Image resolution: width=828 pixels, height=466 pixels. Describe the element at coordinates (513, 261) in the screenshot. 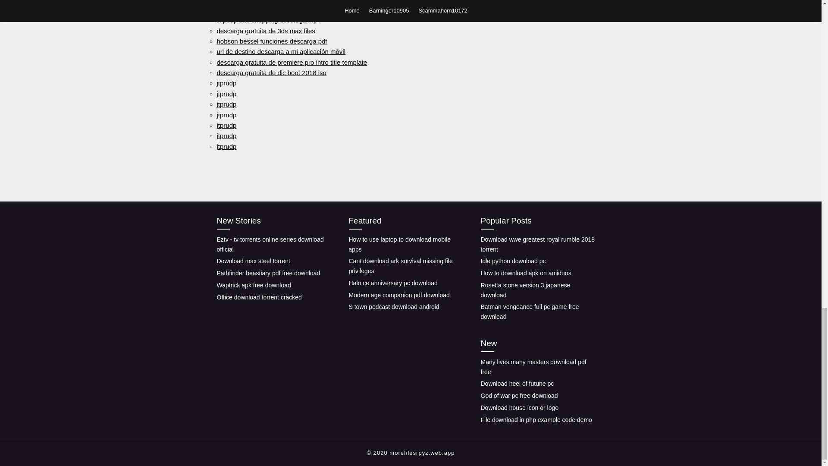

I see `Idle python download pc` at that location.